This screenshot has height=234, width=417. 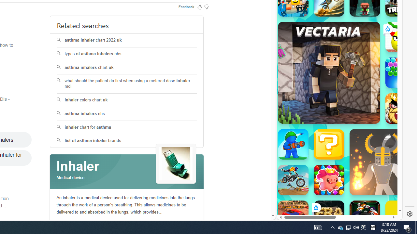 I want to click on War Master War Master, so click(x=293, y=144).